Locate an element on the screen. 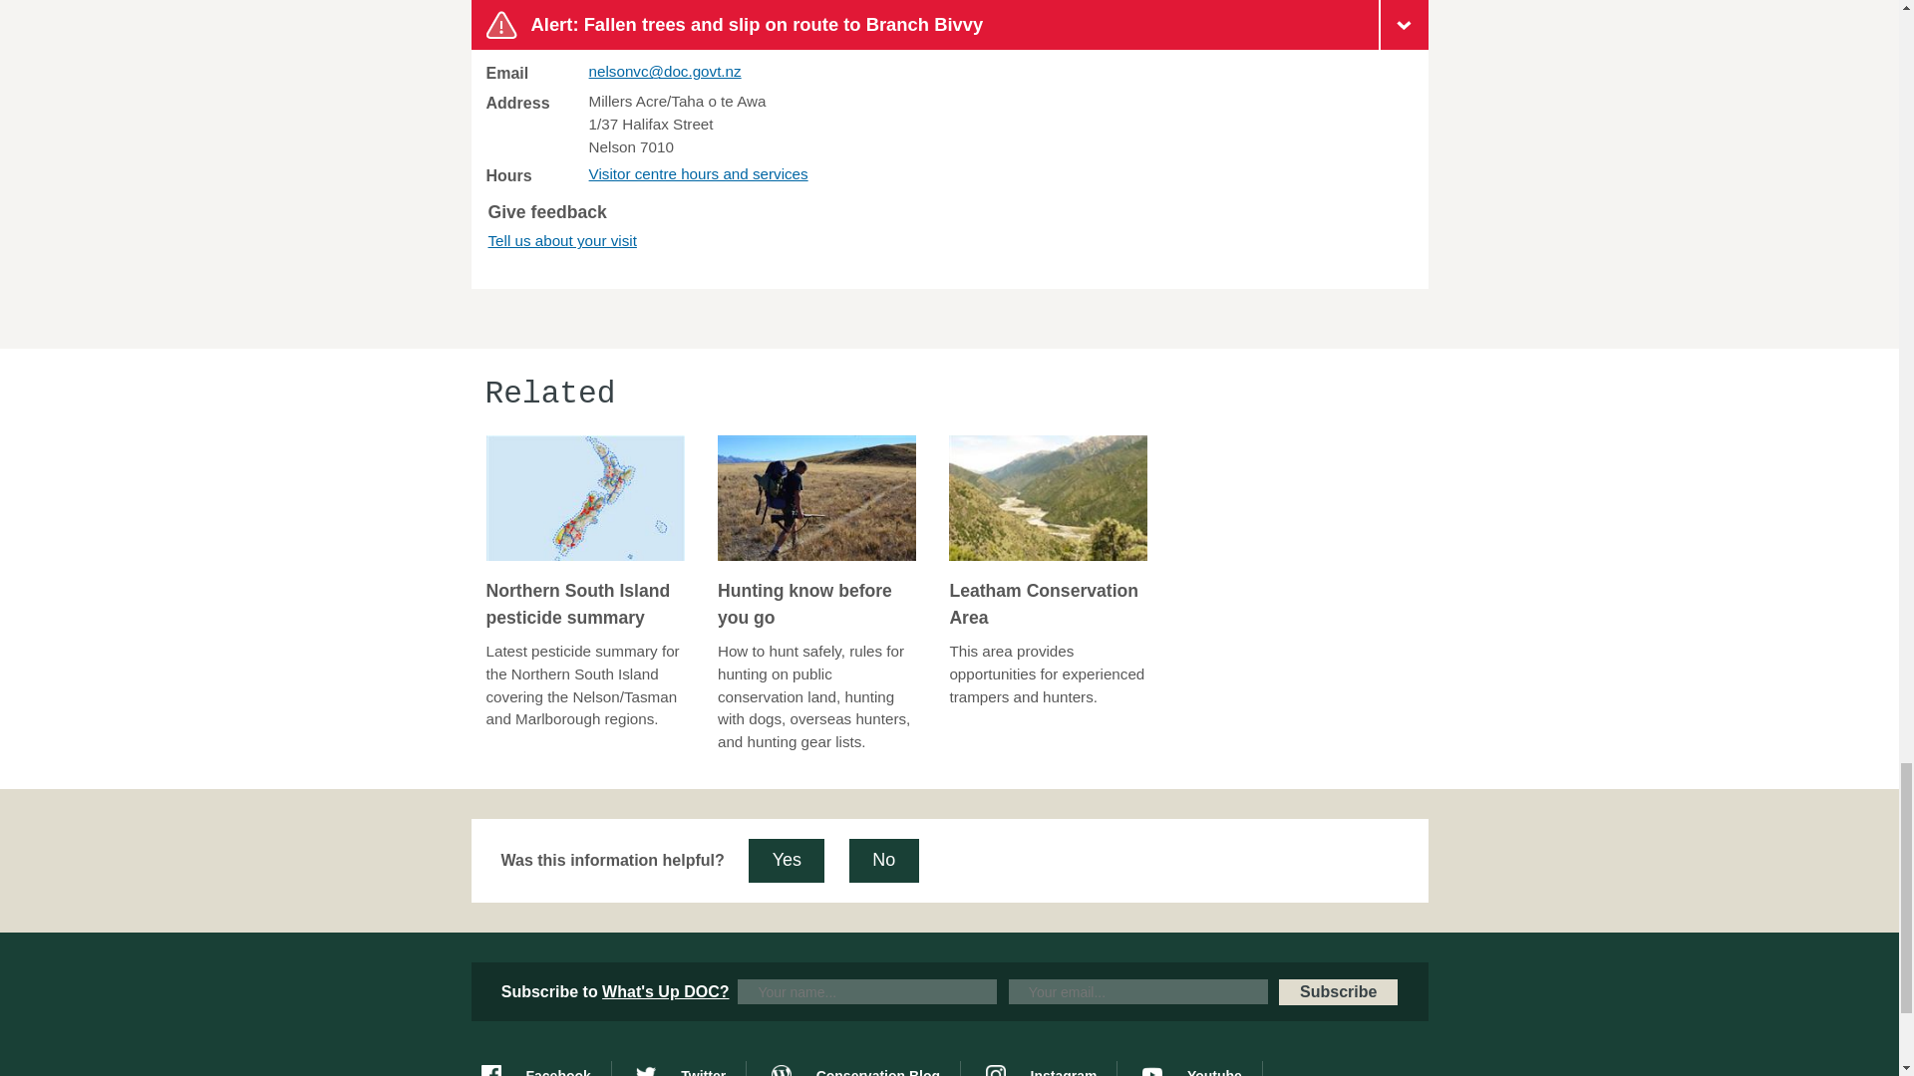  instagram is located at coordinates (1051, 1068).